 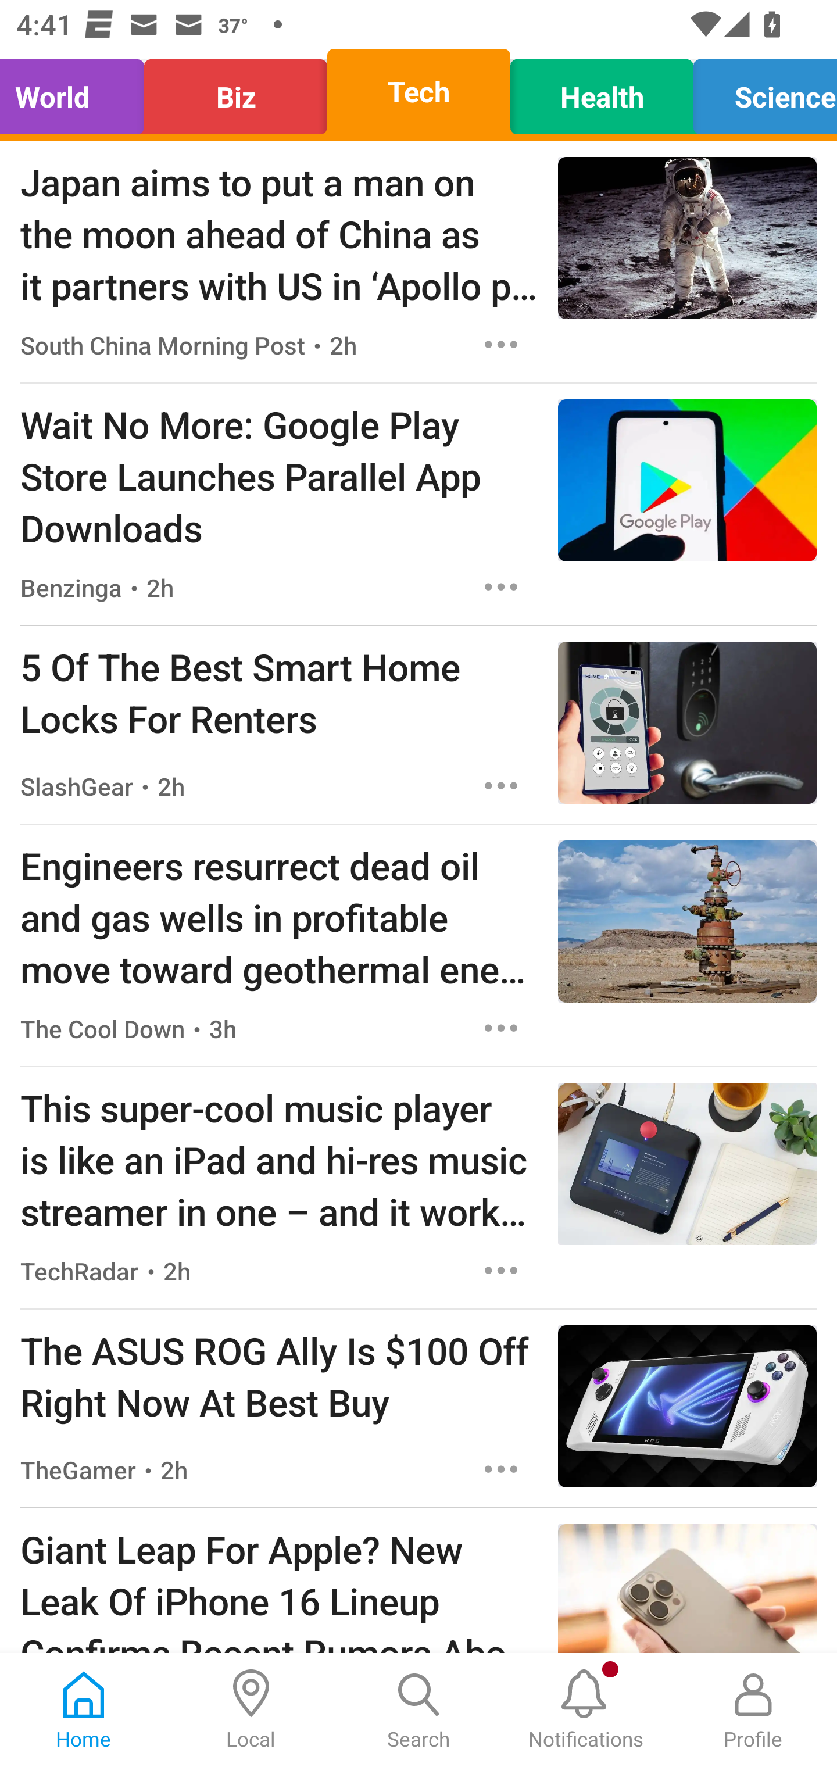 I want to click on Tech, so click(x=419, y=92).